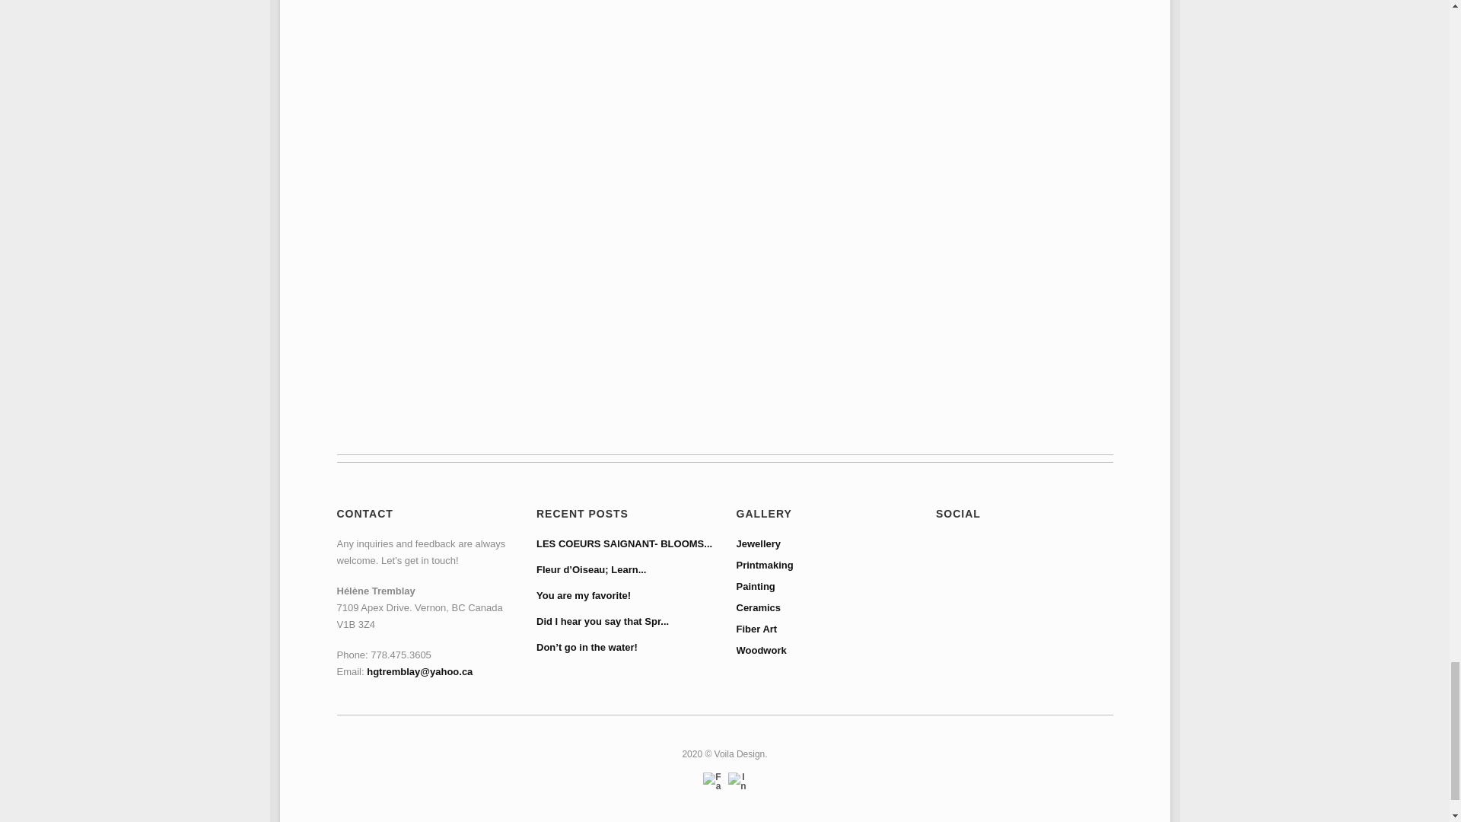  Describe the element at coordinates (737, 782) in the screenshot. I see `Instagram` at that location.